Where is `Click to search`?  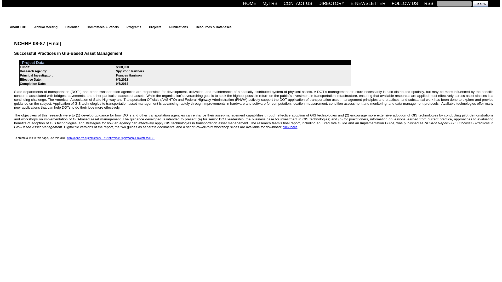 Click to search is located at coordinates (480, 3).